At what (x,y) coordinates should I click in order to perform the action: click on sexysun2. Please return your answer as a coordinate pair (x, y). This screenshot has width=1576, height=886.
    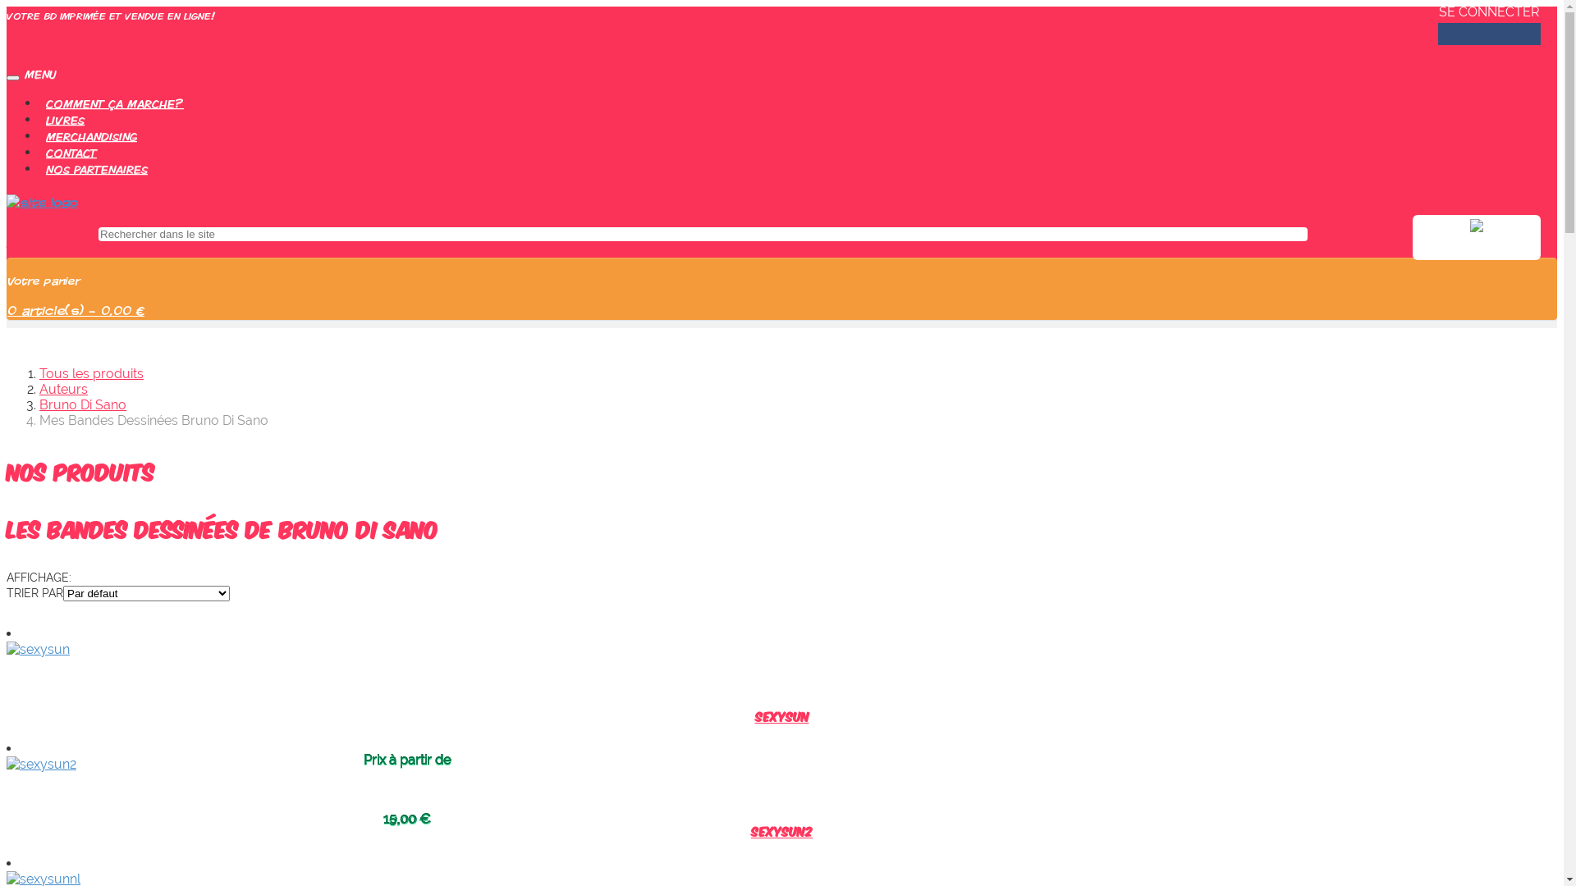
    Looking at the image, I should click on (41, 765).